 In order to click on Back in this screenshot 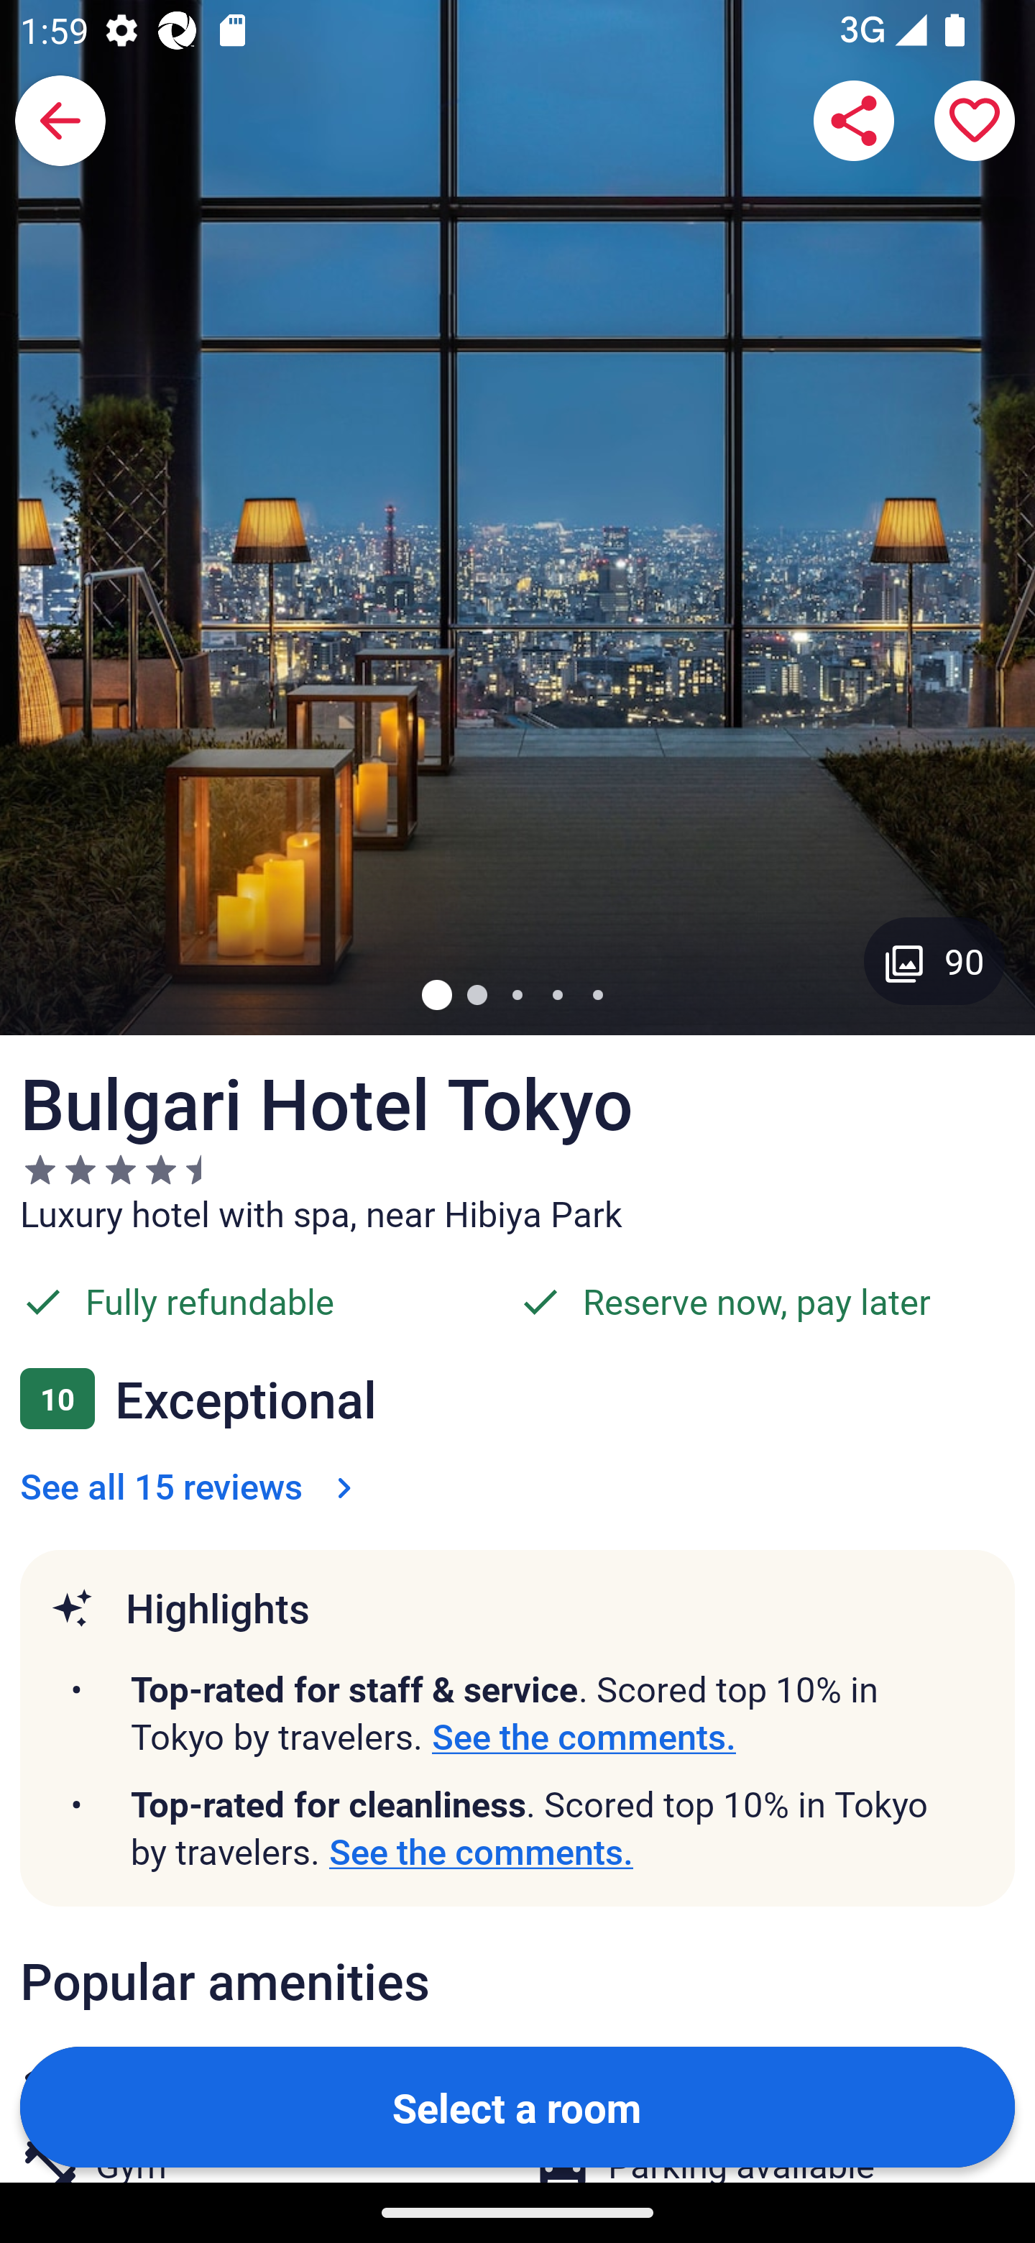, I will do `click(60, 121)`.